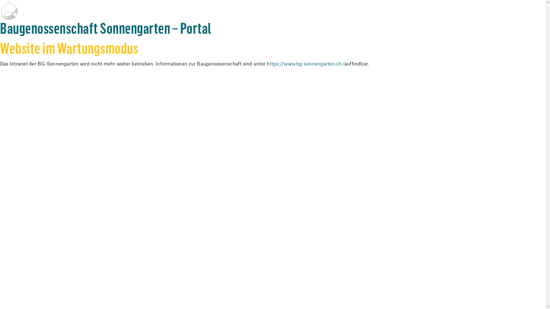 This screenshot has height=309, width=550. Describe the element at coordinates (305, 64) in the screenshot. I see `https://www.bg-sonnengarten.ch/` at that location.